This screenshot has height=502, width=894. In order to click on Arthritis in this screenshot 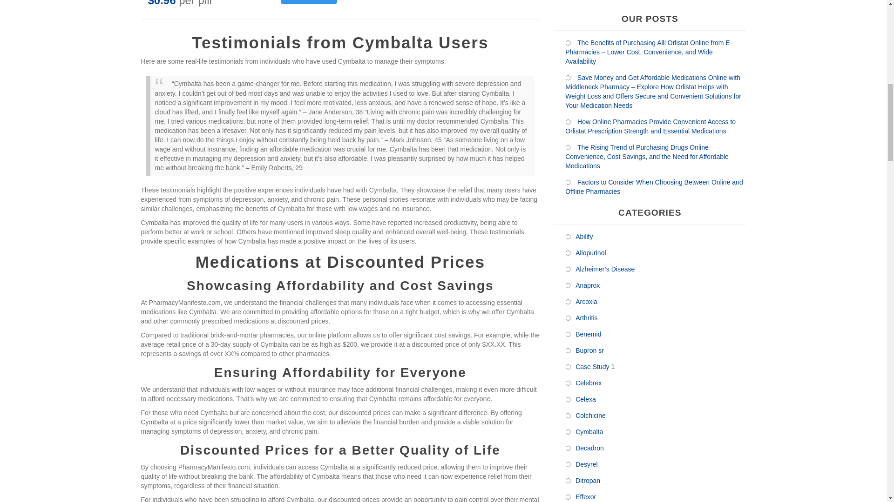, I will do `click(586, 172)`.